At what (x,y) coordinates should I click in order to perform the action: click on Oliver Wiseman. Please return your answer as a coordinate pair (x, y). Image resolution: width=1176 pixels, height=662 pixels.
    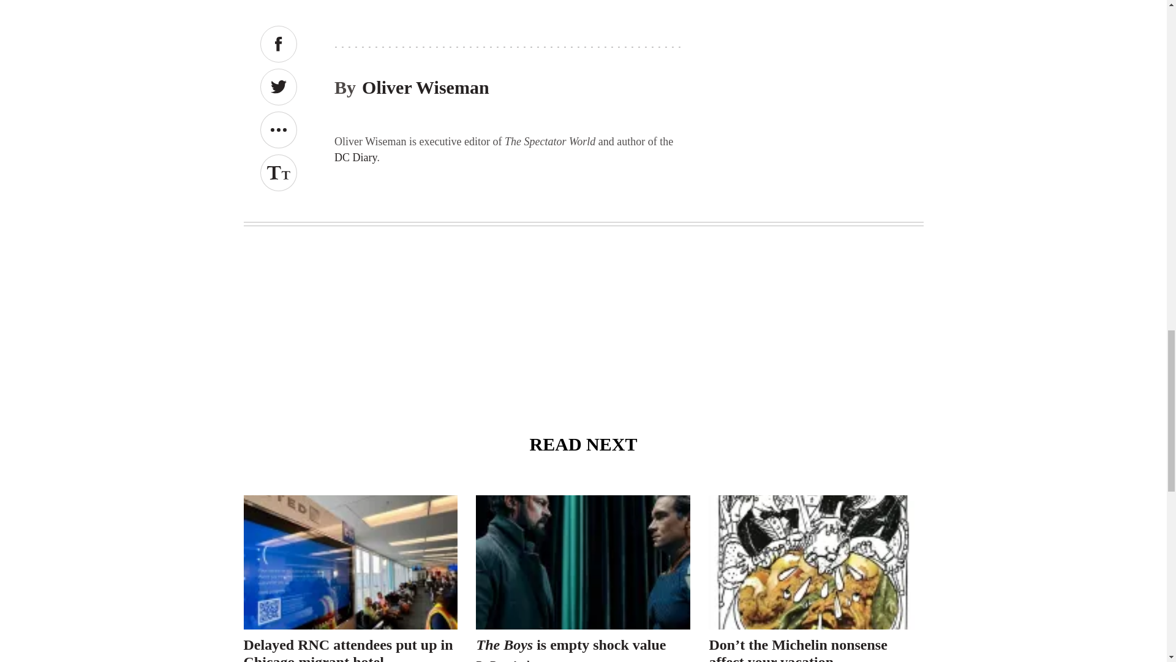
    Looking at the image, I should click on (425, 87).